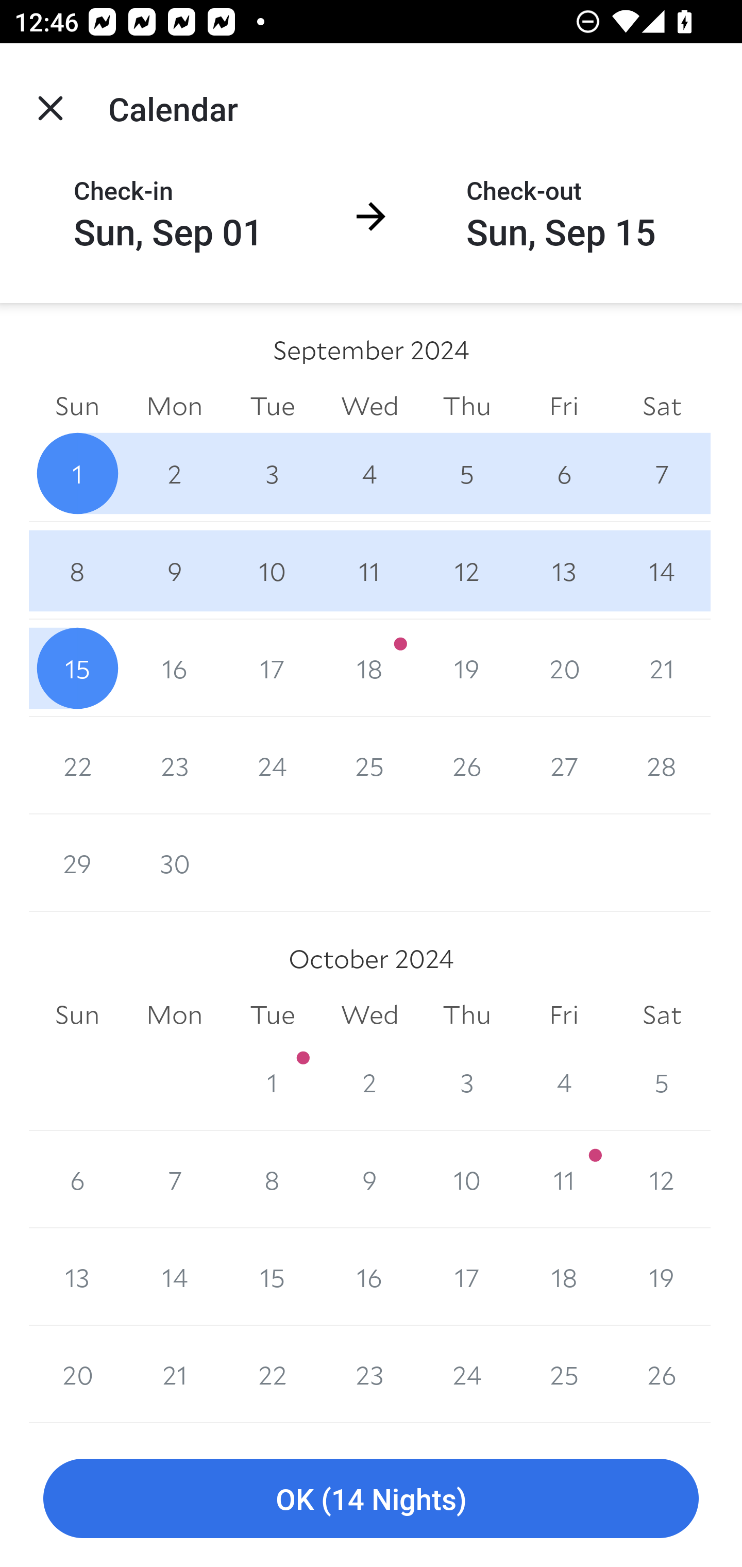 The image size is (742, 1567). What do you see at coordinates (174, 1277) in the screenshot?
I see `14 14 October 2024` at bounding box center [174, 1277].